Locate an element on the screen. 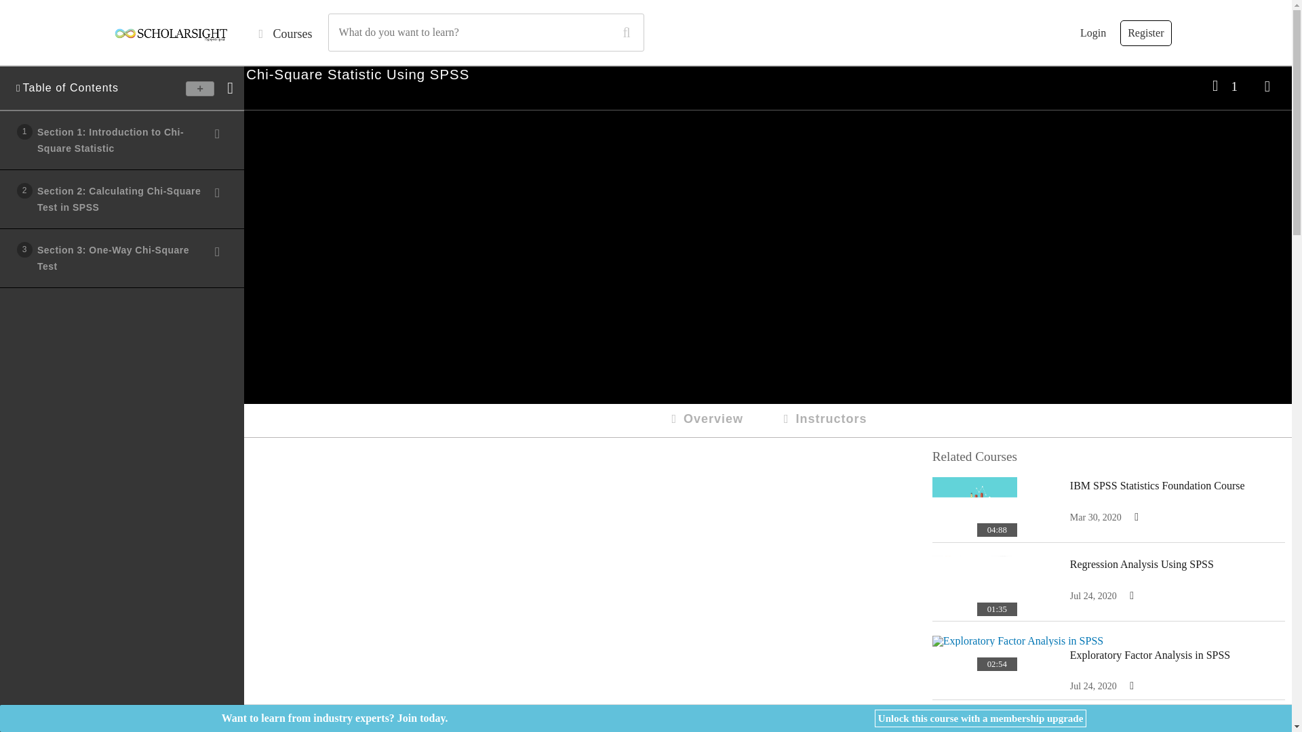 The image size is (1302, 732). Overview is located at coordinates (1093, 33).